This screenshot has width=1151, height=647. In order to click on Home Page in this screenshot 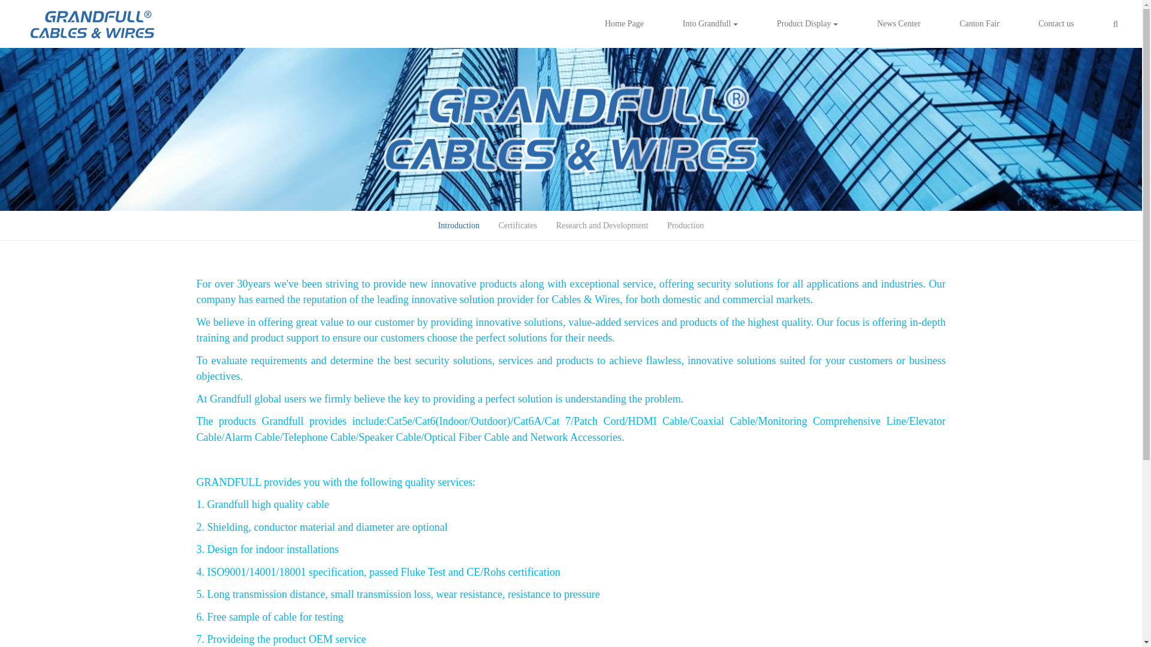, I will do `click(624, 24)`.